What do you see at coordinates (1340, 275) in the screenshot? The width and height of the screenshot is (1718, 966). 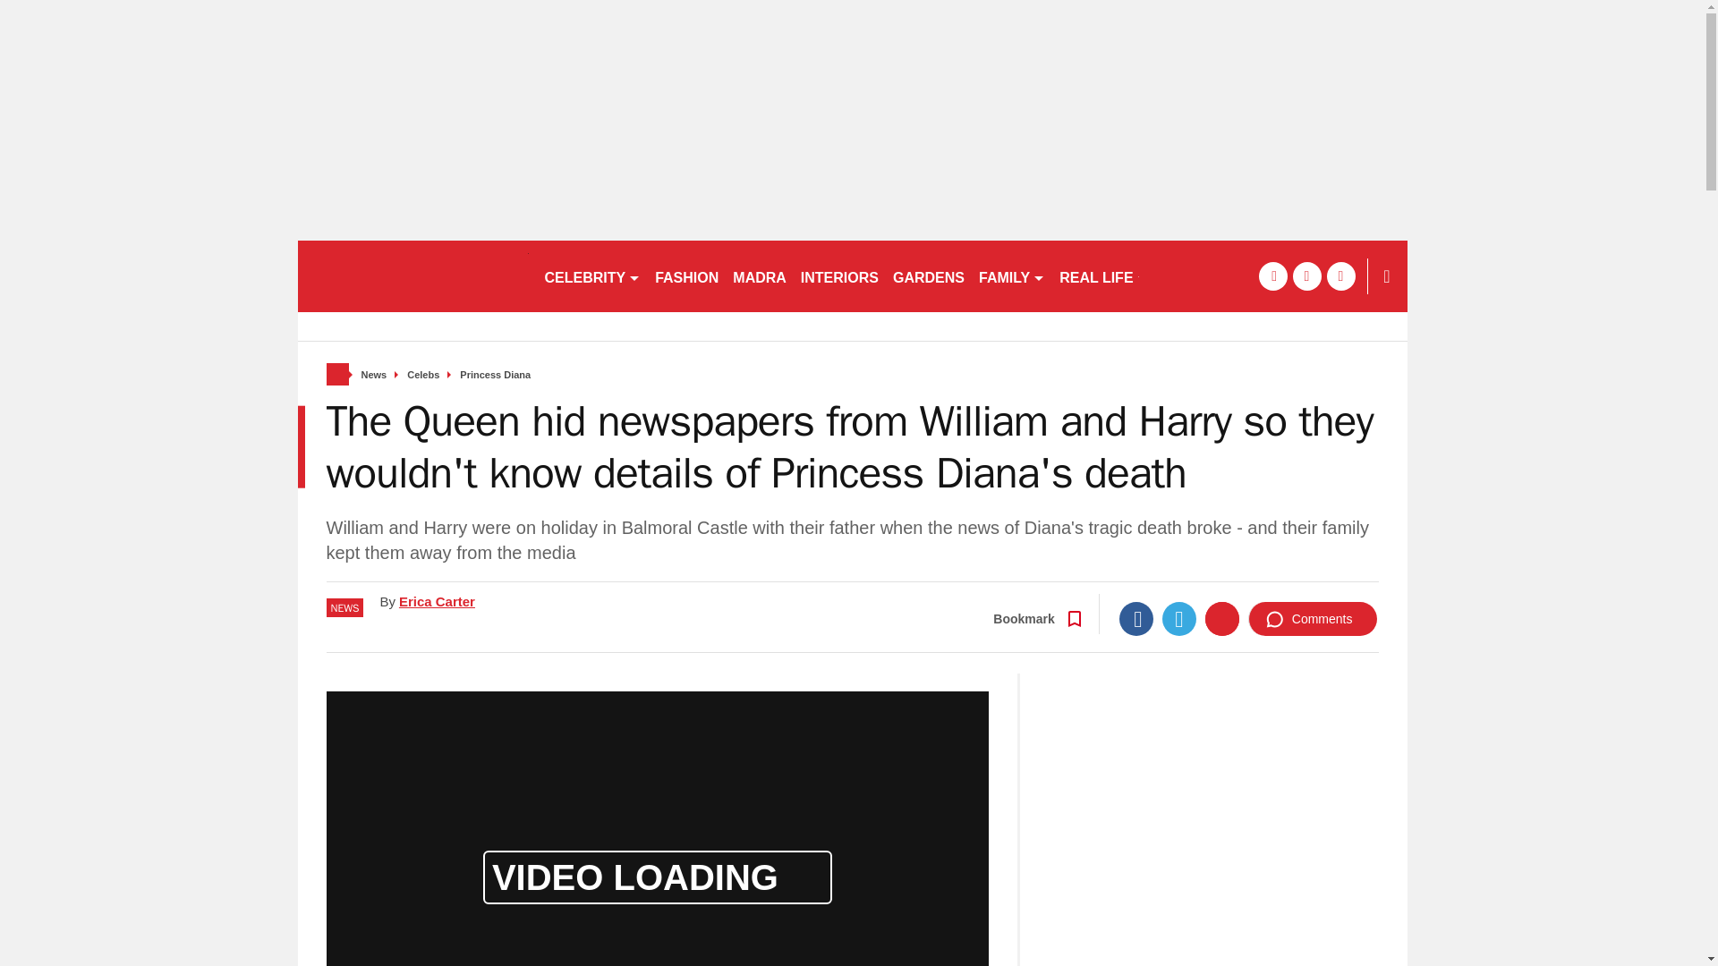 I see `instagram` at bounding box center [1340, 275].